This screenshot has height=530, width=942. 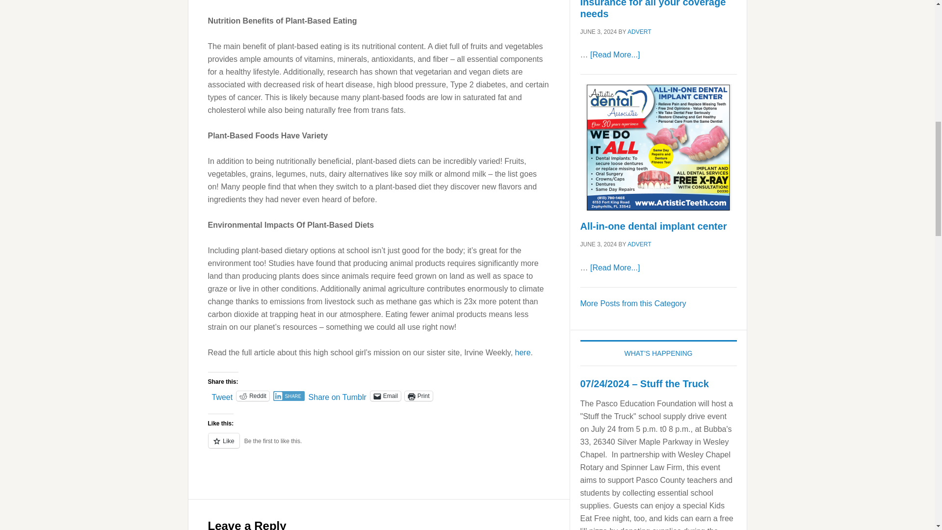 I want to click on Like or Reblog, so click(x=379, y=447).